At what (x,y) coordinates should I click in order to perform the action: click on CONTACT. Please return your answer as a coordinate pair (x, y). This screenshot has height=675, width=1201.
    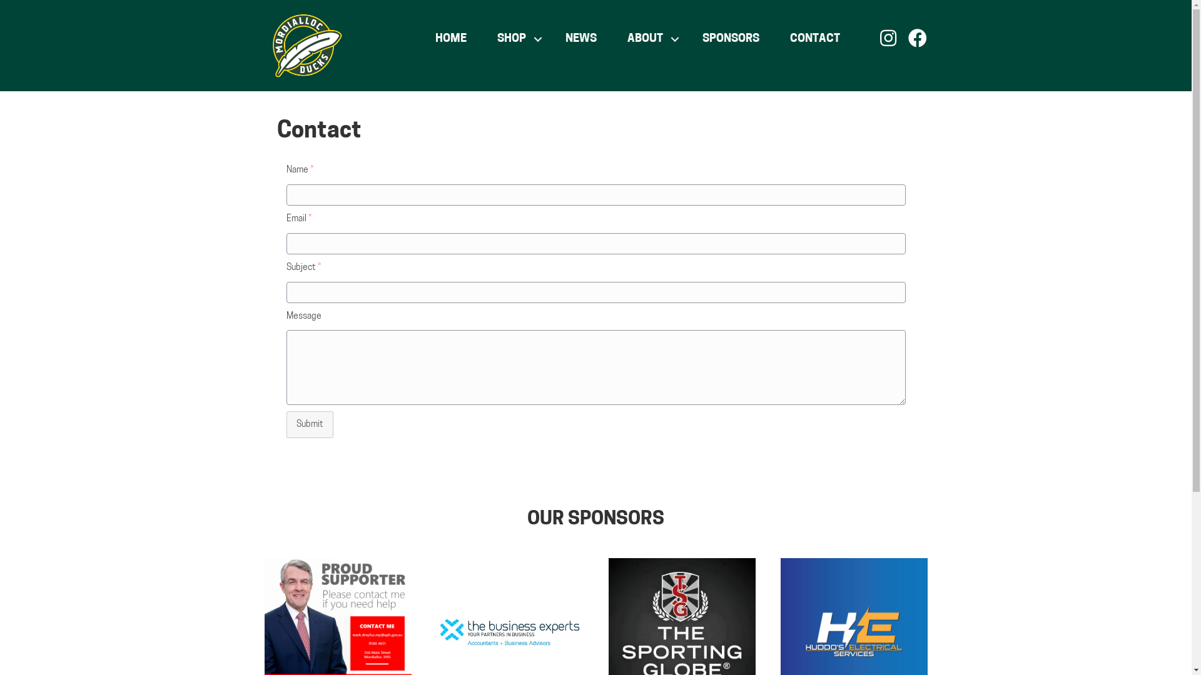
    Looking at the image, I should click on (815, 39).